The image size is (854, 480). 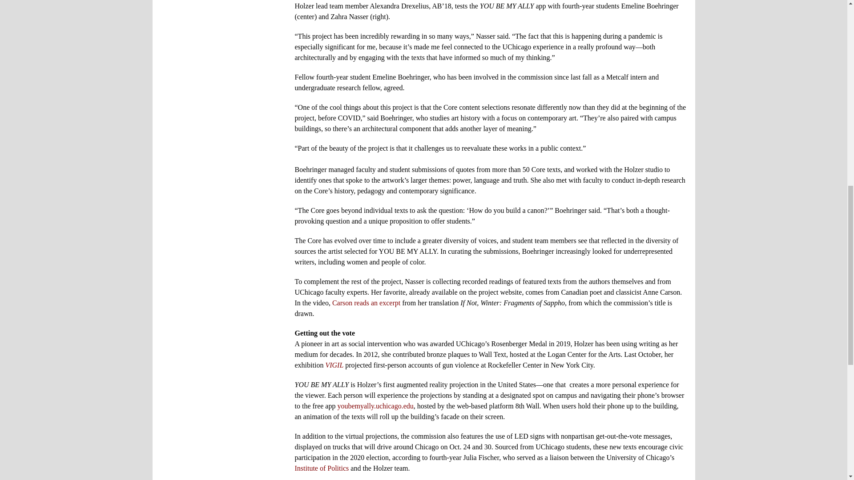 What do you see at coordinates (366, 303) in the screenshot?
I see `Carson reads an excerpt` at bounding box center [366, 303].